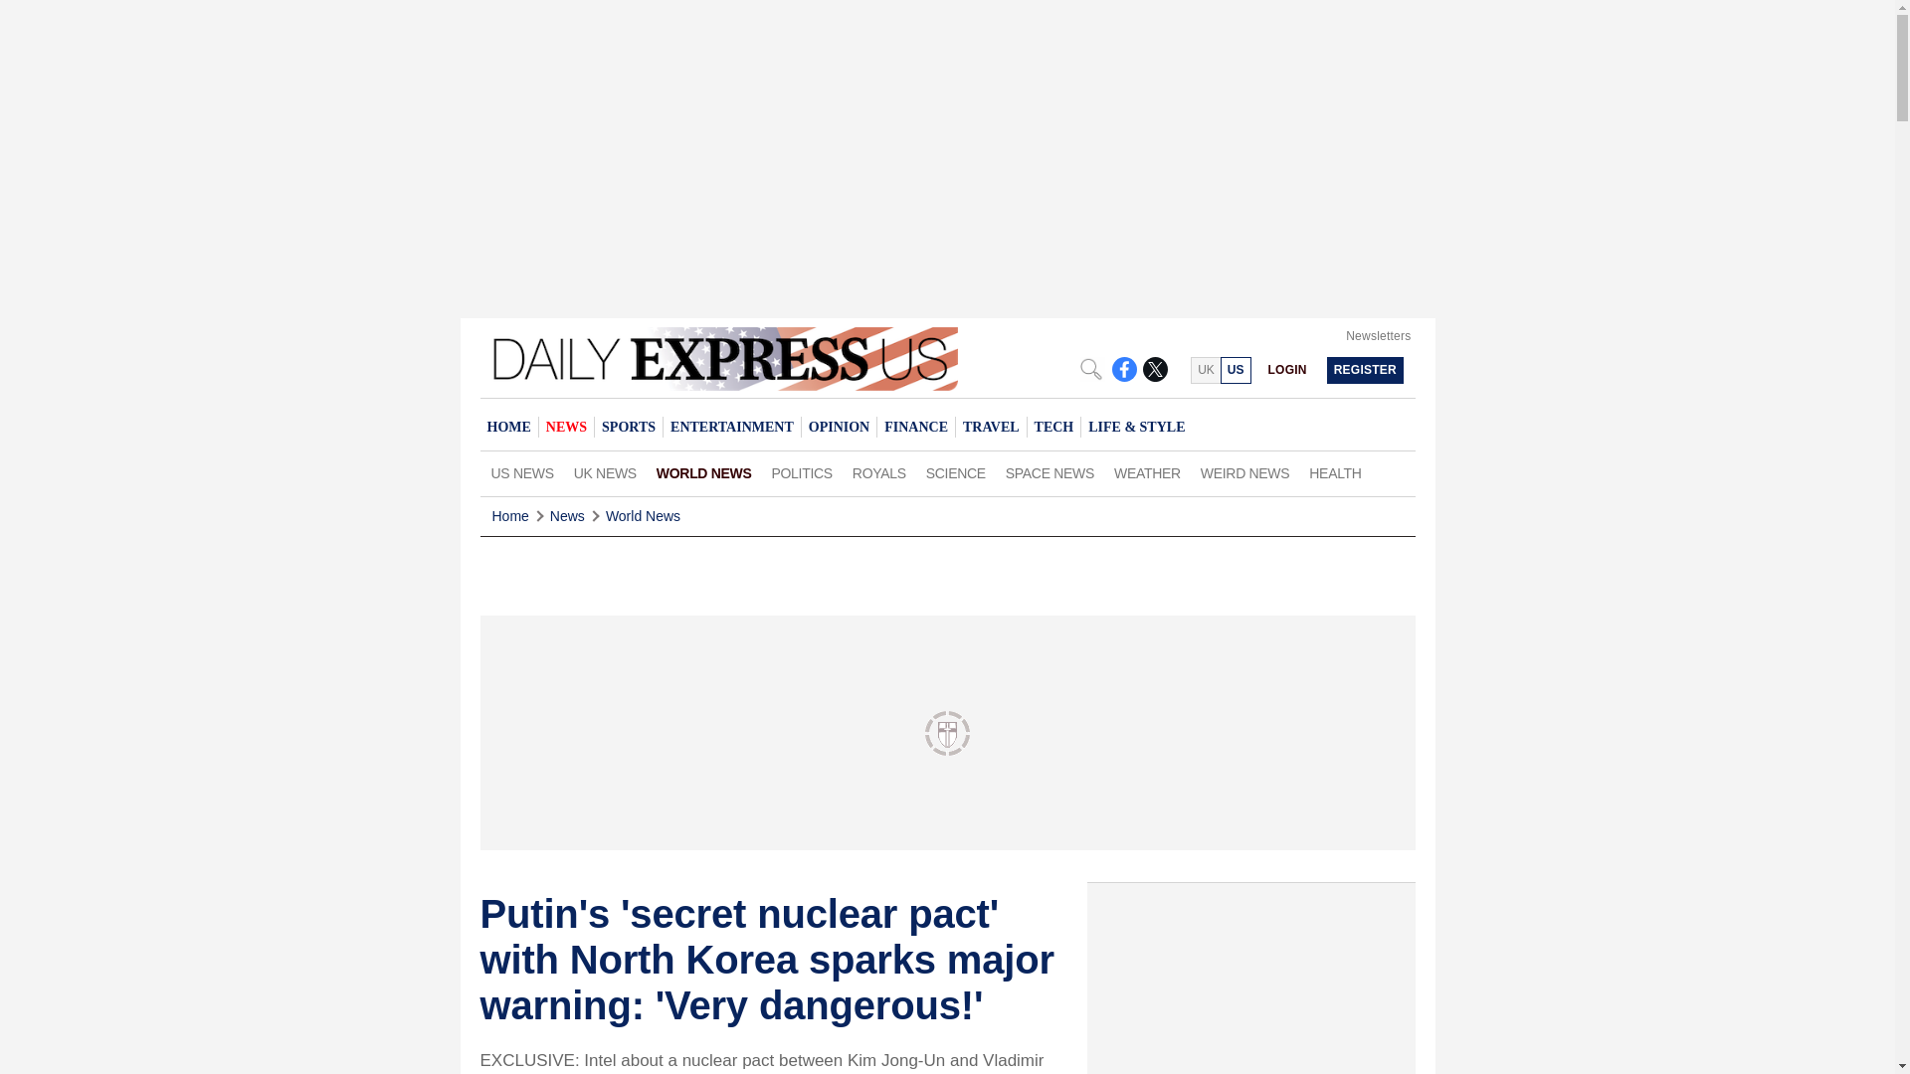 This screenshot has width=1910, height=1074. Describe the element at coordinates (521, 473) in the screenshot. I see `US NEWS` at that location.